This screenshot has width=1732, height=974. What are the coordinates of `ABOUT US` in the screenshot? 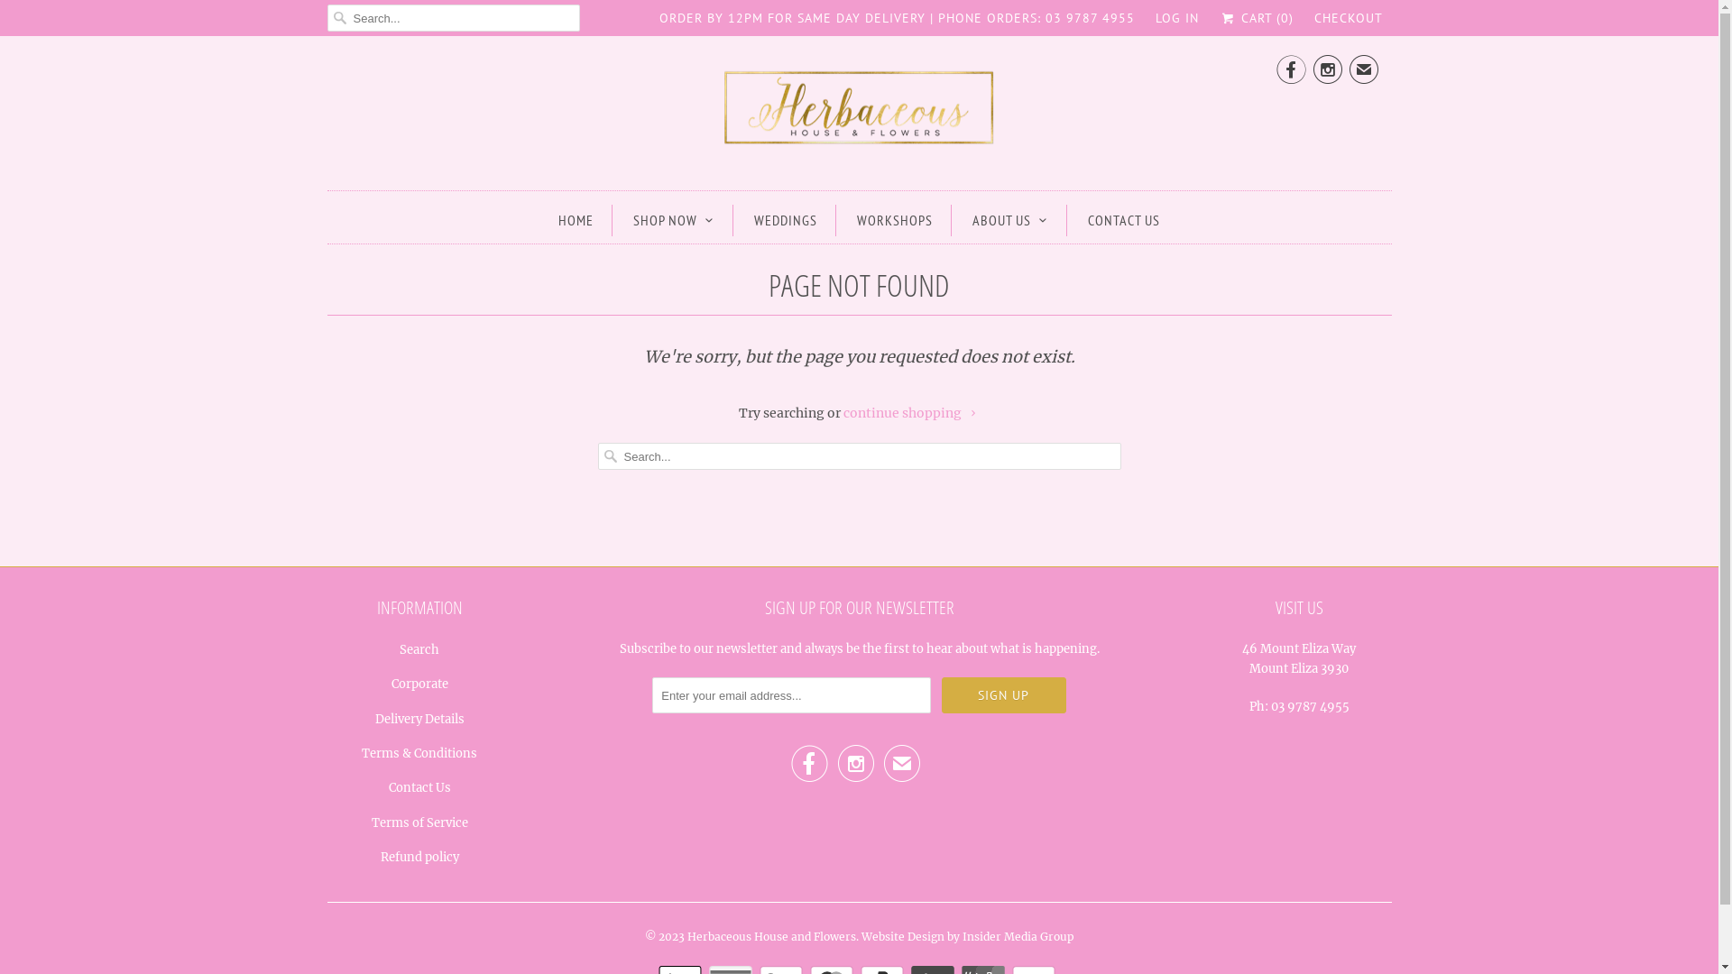 It's located at (1010, 220).